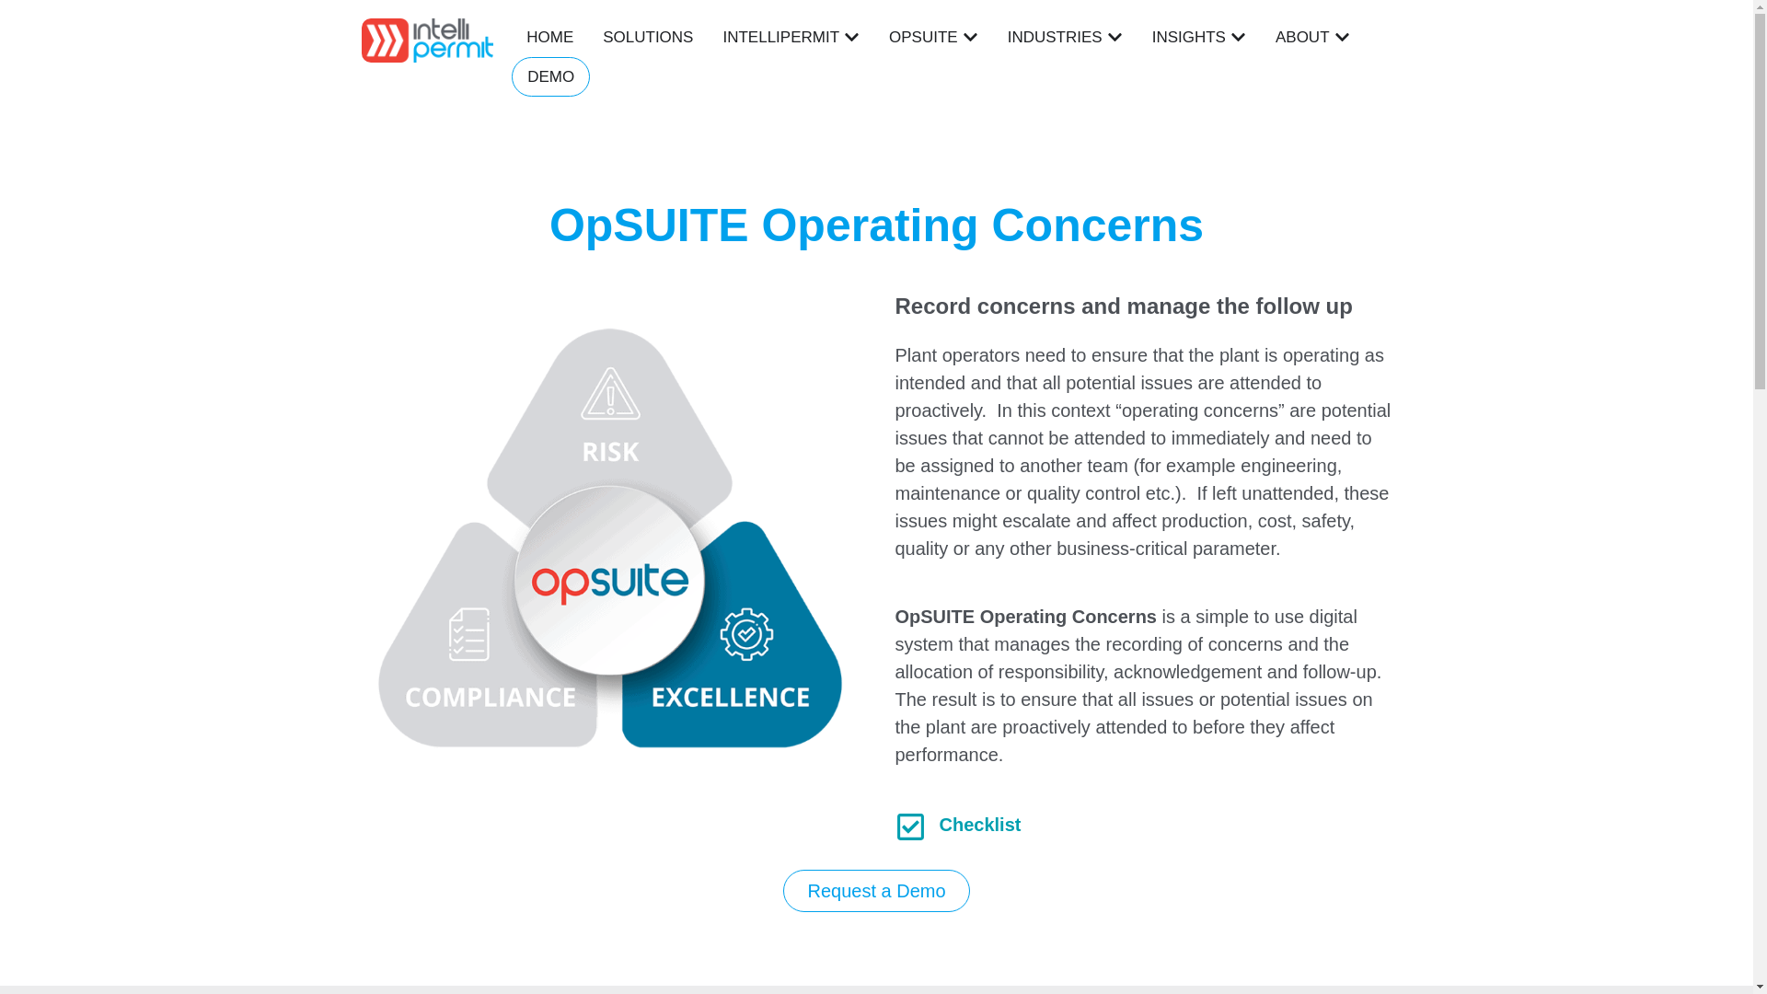 Image resolution: width=1767 pixels, height=994 pixels. Describe the element at coordinates (647, 38) in the screenshot. I see `SOLUTIONS` at that location.